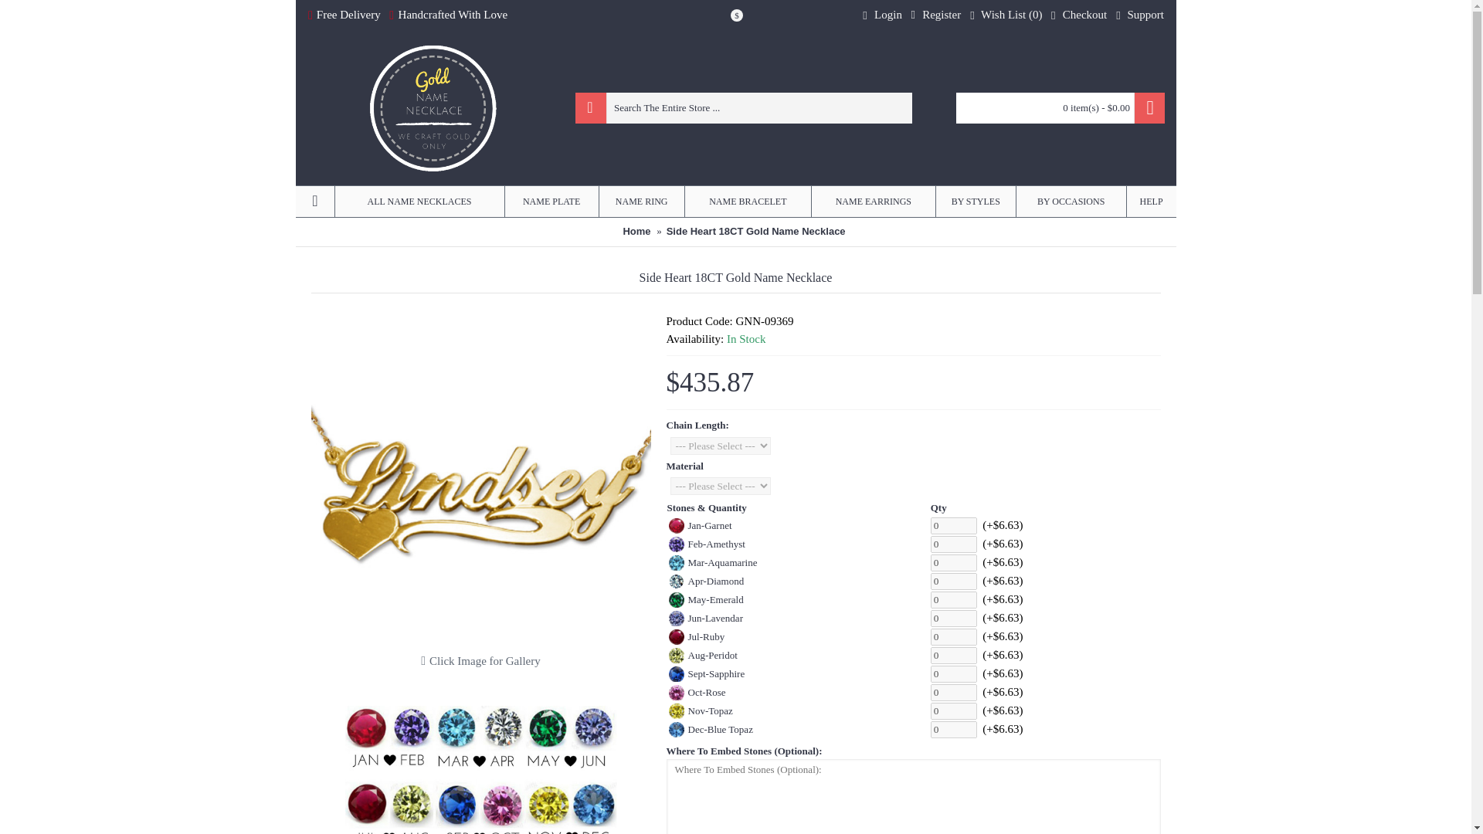 Image resolution: width=1483 pixels, height=834 pixels. What do you see at coordinates (1078, 15) in the screenshot?
I see `Checkout` at bounding box center [1078, 15].